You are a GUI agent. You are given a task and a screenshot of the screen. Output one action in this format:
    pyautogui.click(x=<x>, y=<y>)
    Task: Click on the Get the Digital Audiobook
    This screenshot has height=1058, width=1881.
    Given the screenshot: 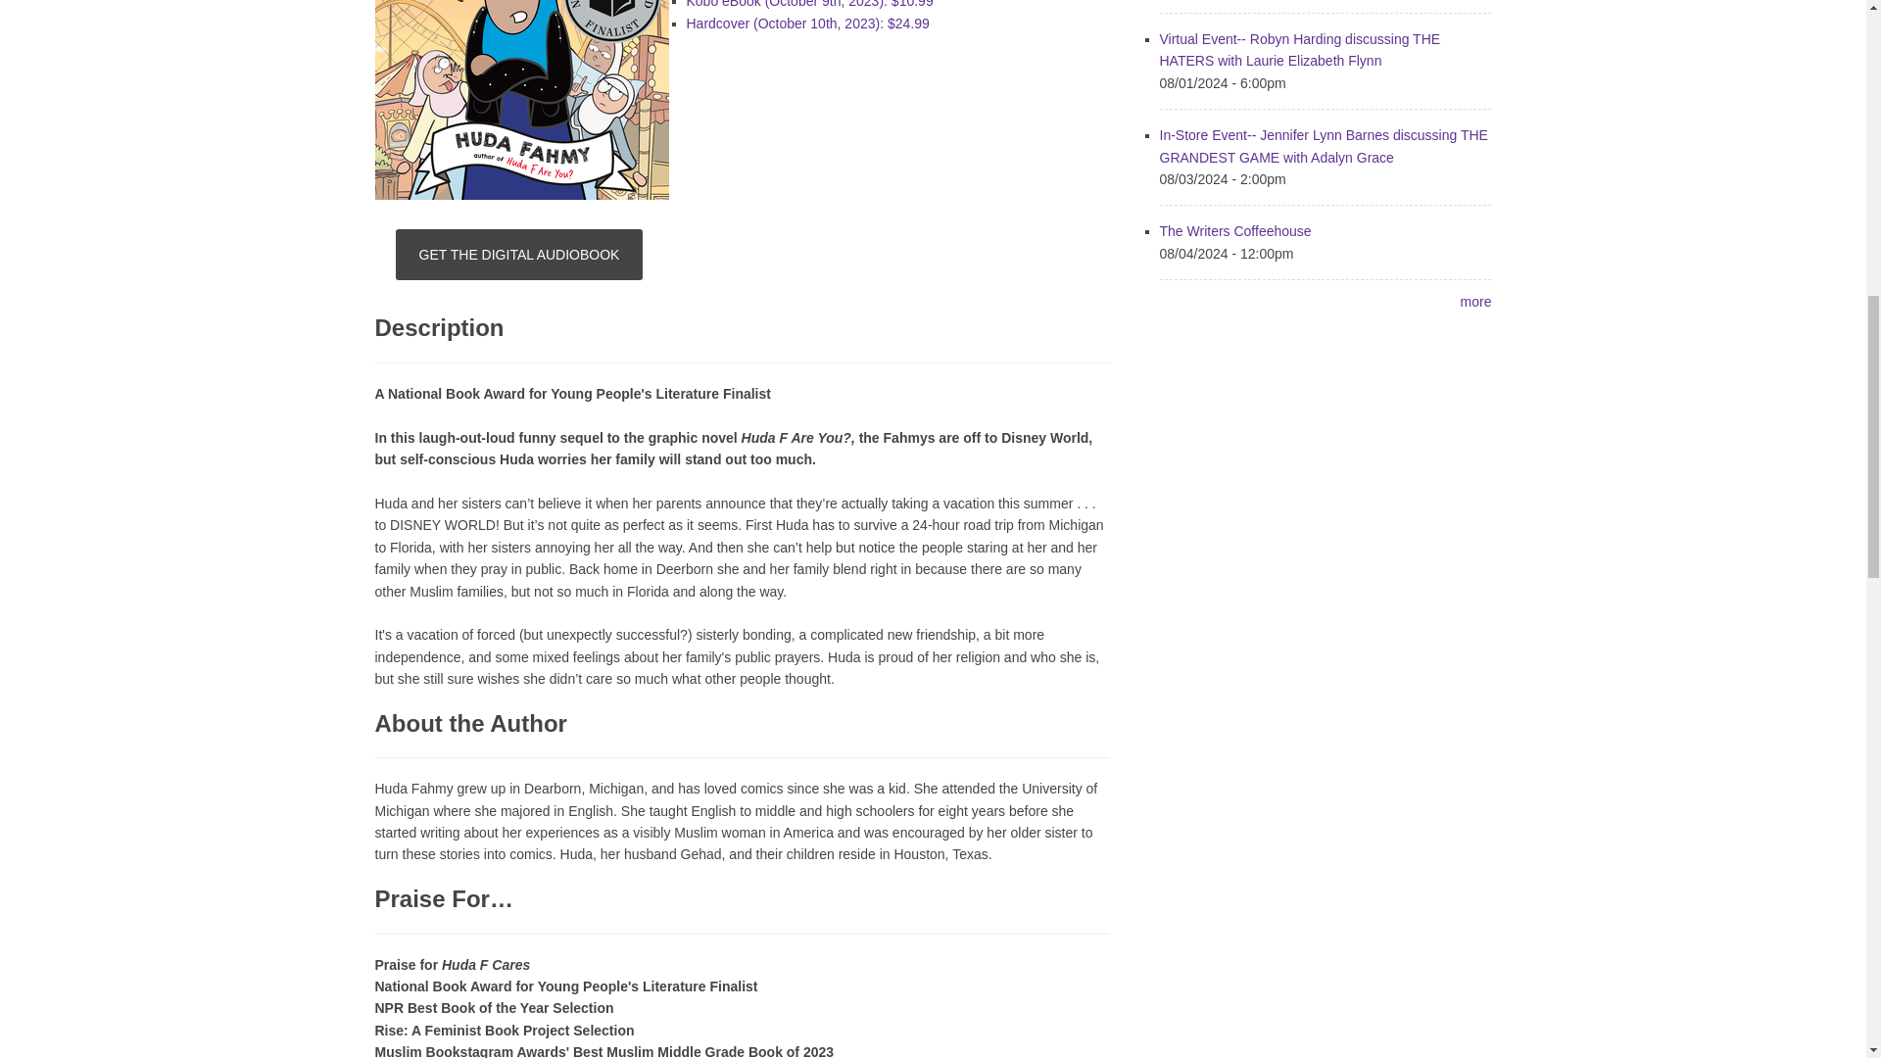 What is the action you would take?
    pyautogui.click(x=519, y=255)
    